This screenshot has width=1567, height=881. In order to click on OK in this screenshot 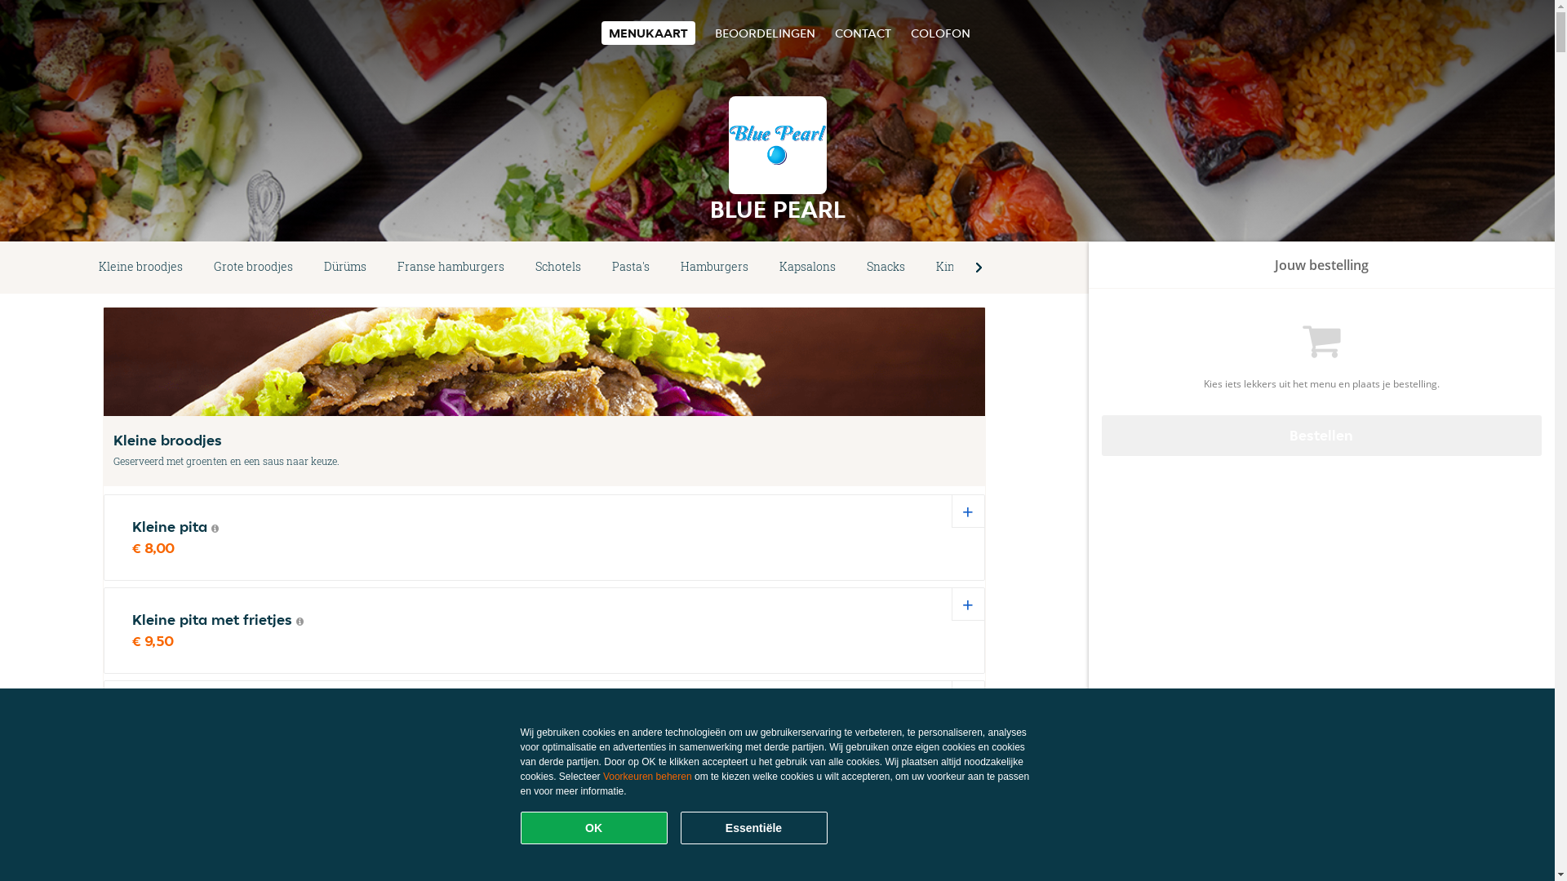, I will do `click(594, 828)`.